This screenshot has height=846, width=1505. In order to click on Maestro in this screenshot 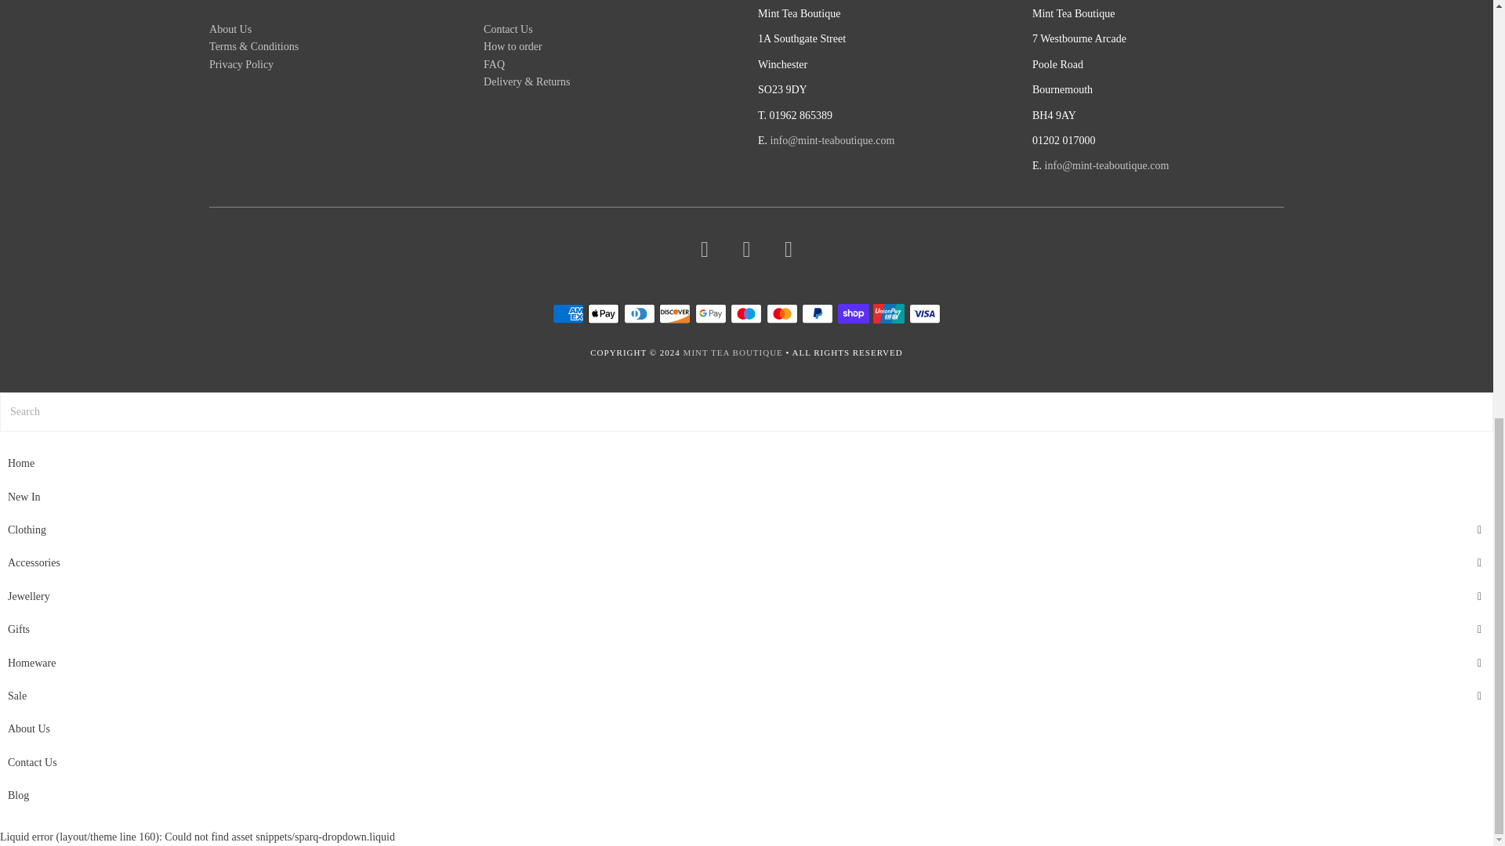, I will do `click(745, 313)`.